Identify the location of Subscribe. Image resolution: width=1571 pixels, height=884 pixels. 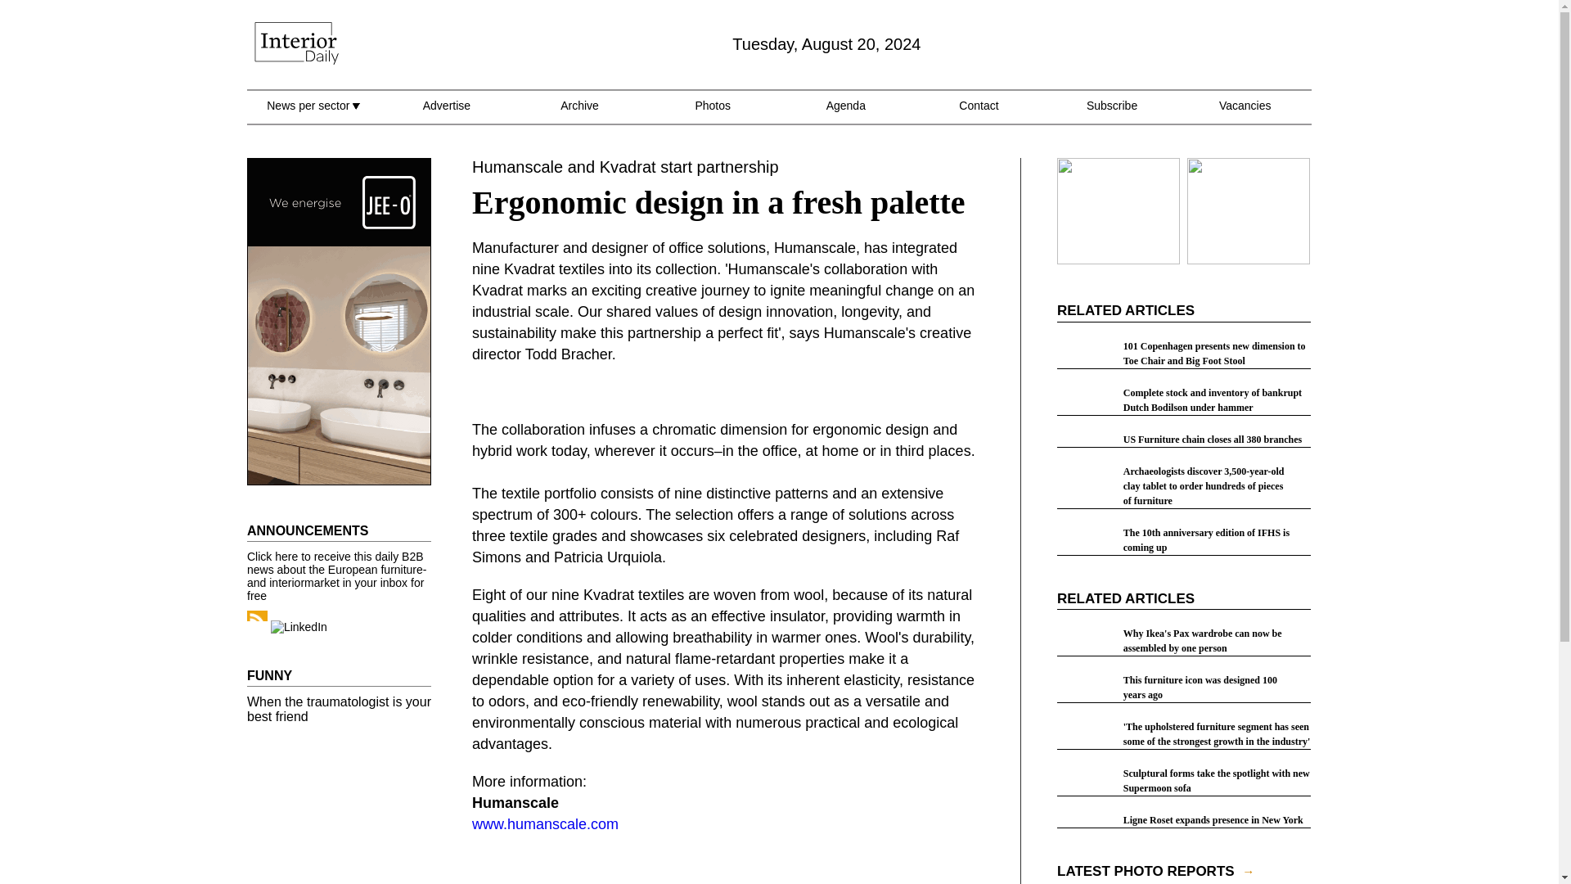
(1112, 115).